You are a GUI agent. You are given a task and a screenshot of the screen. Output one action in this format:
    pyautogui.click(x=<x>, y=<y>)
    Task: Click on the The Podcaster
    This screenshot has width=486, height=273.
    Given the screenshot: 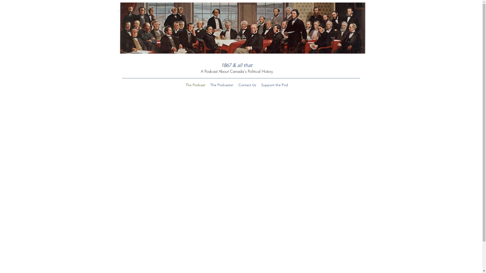 What is the action you would take?
    pyautogui.click(x=222, y=85)
    